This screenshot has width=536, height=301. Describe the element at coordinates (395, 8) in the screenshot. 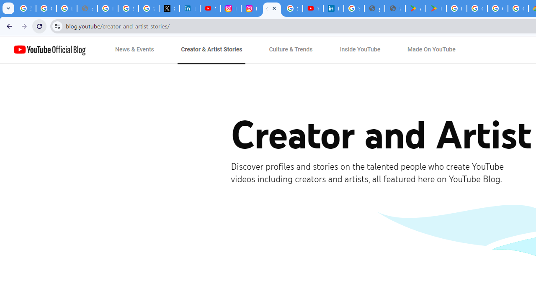

I see `User Details` at that location.